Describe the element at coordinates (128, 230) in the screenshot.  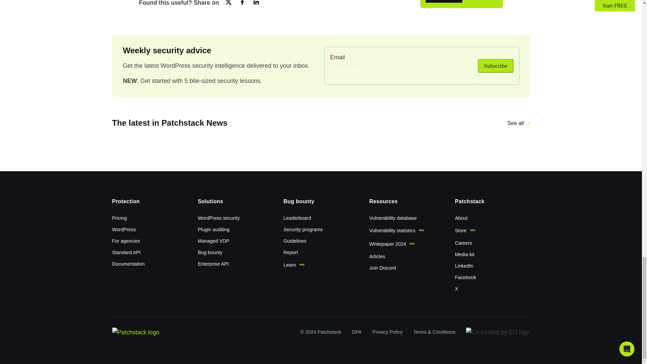
I see `WordPress` at that location.